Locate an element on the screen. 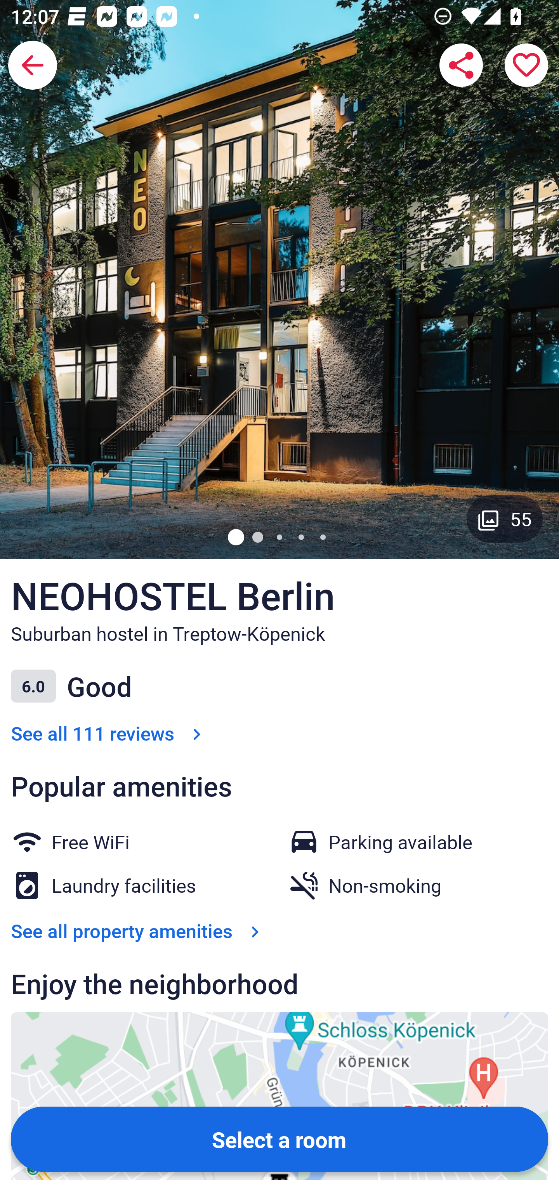 This screenshot has height=1180, width=559. Gallery button with 55 images is located at coordinates (505, 519).